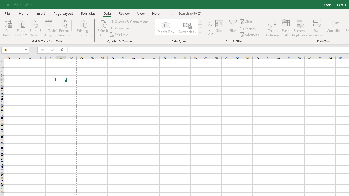  Describe the element at coordinates (187, 27) in the screenshot. I see `Currencies (English)` at that location.